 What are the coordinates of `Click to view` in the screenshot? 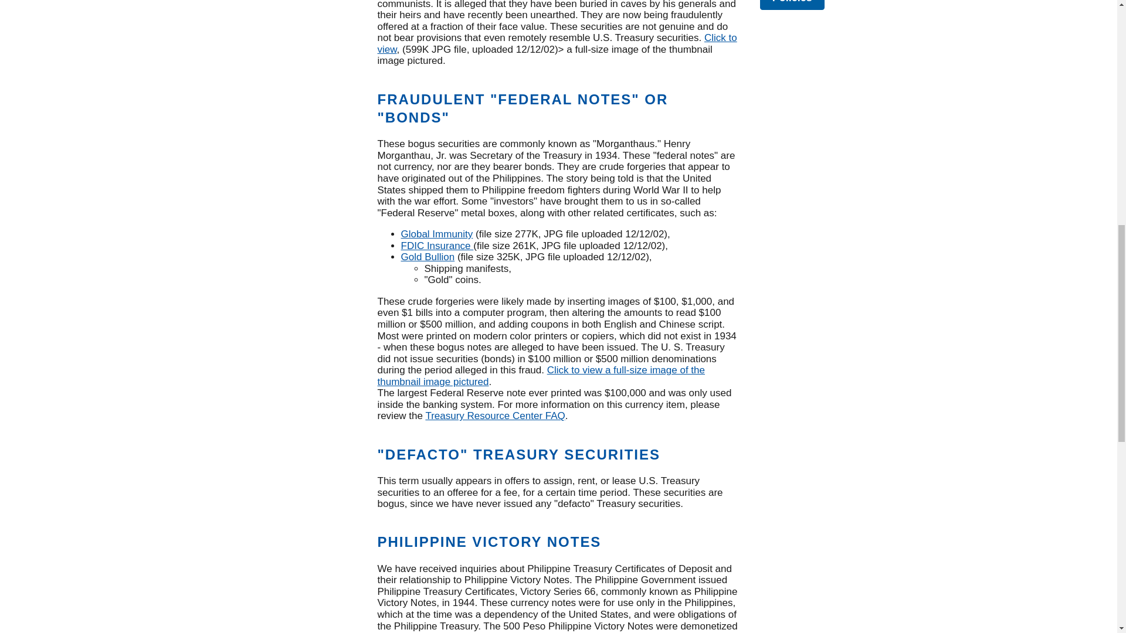 It's located at (557, 43).